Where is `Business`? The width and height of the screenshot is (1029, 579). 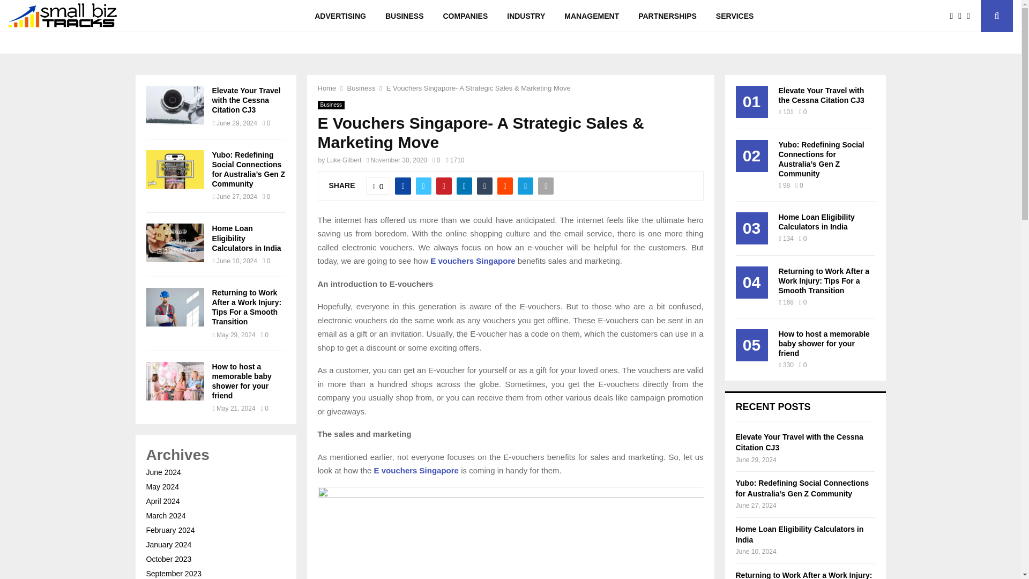 Business is located at coordinates (361, 88).